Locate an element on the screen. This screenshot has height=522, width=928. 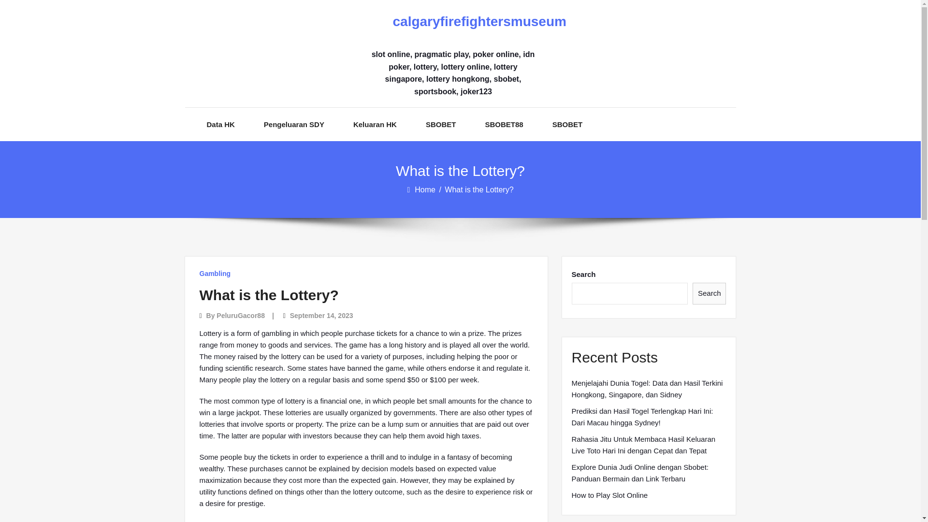
Search is located at coordinates (710, 293).